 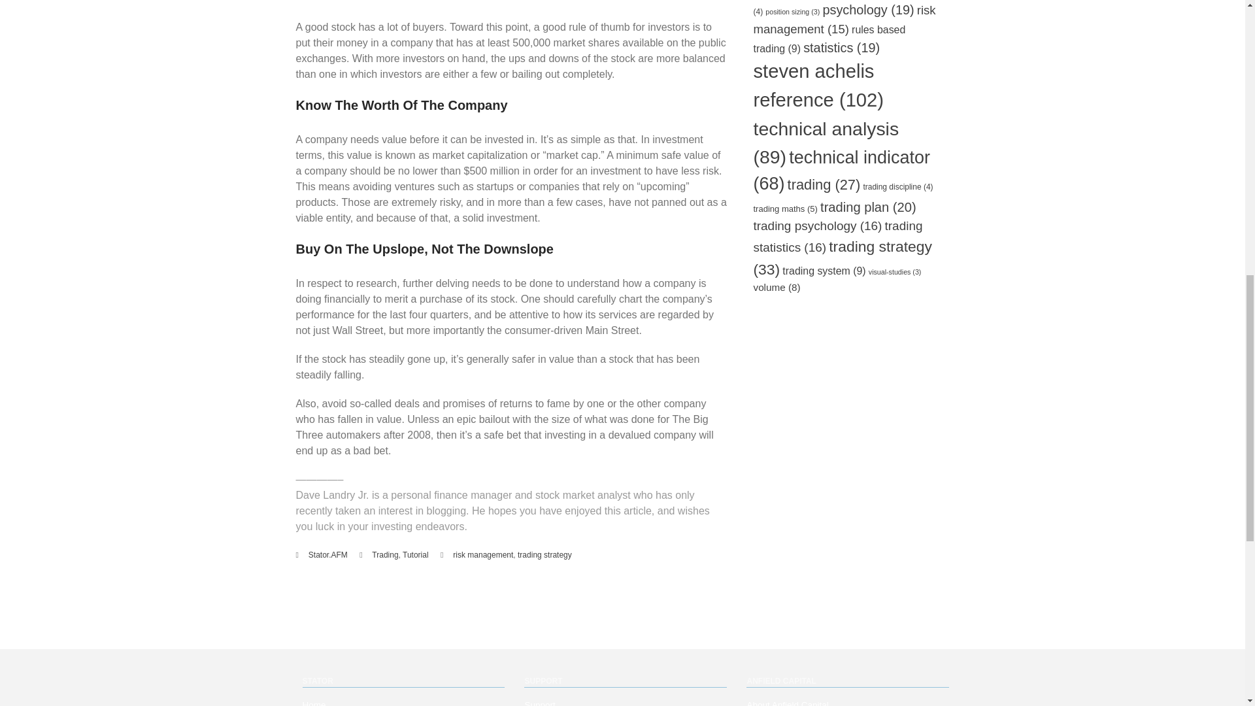 I want to click on View all posts tagged risk management, so click(x=483, y=555).